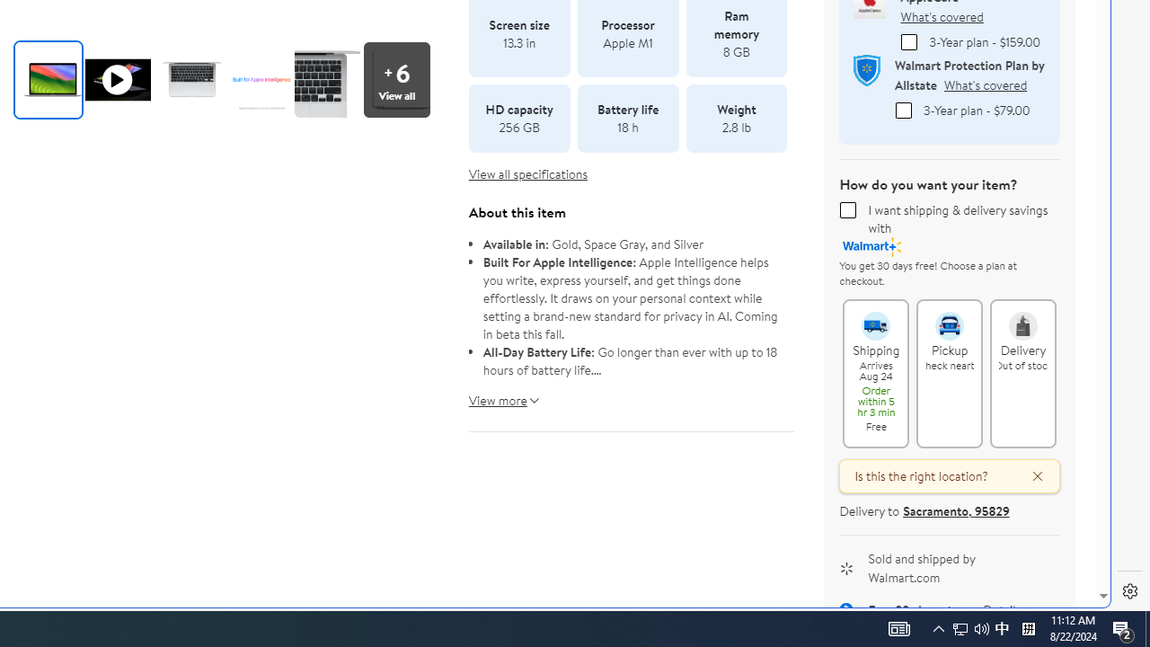 The image size is (1150, 647). What do you see at coordinates (875, 318) in the screenshot?
I see `Shipping Arrives Aug 24 Order within 5 hr 3 min Free` at bounding box center [875, 318].